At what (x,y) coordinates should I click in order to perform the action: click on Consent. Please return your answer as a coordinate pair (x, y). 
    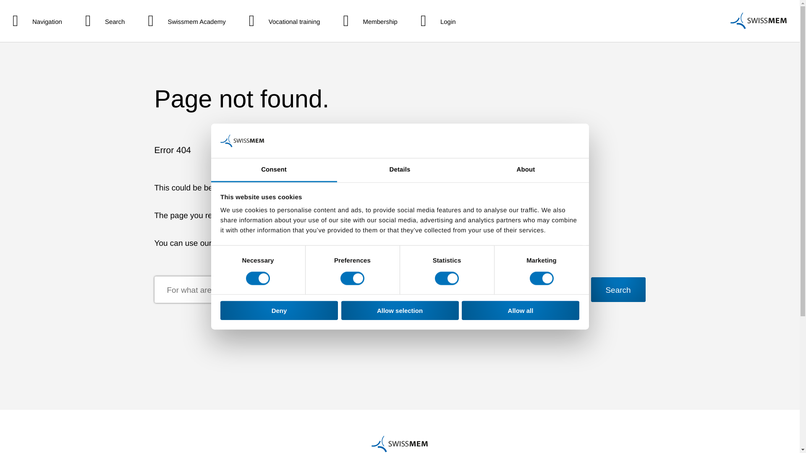
    Looking at the image, I should click on (274, 170).